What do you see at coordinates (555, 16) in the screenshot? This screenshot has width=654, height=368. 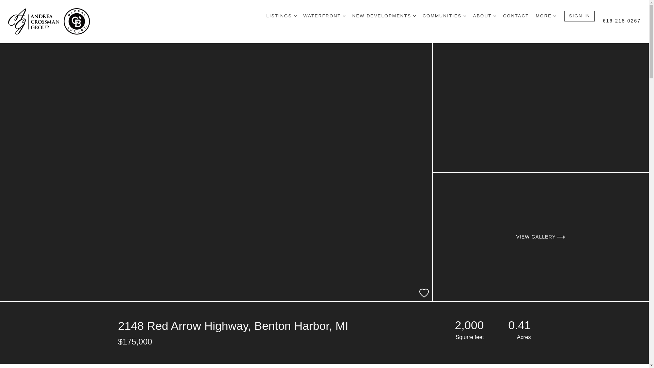 I see `DROPDOWN ARROW` at bounding box center [555, 16].